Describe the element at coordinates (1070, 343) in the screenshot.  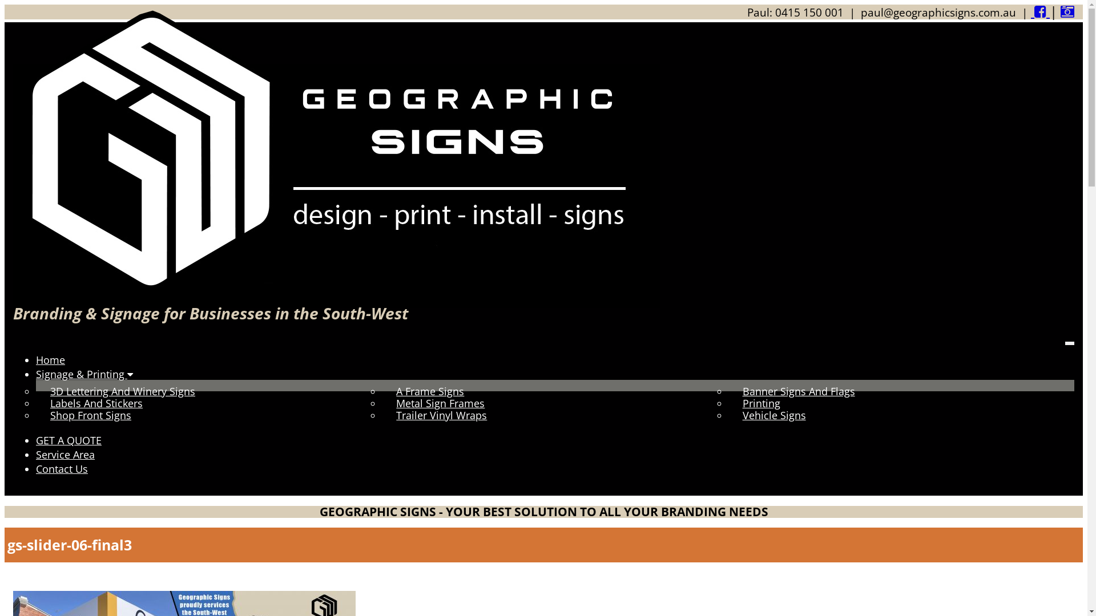
I see `Toggle navigation` at that location.